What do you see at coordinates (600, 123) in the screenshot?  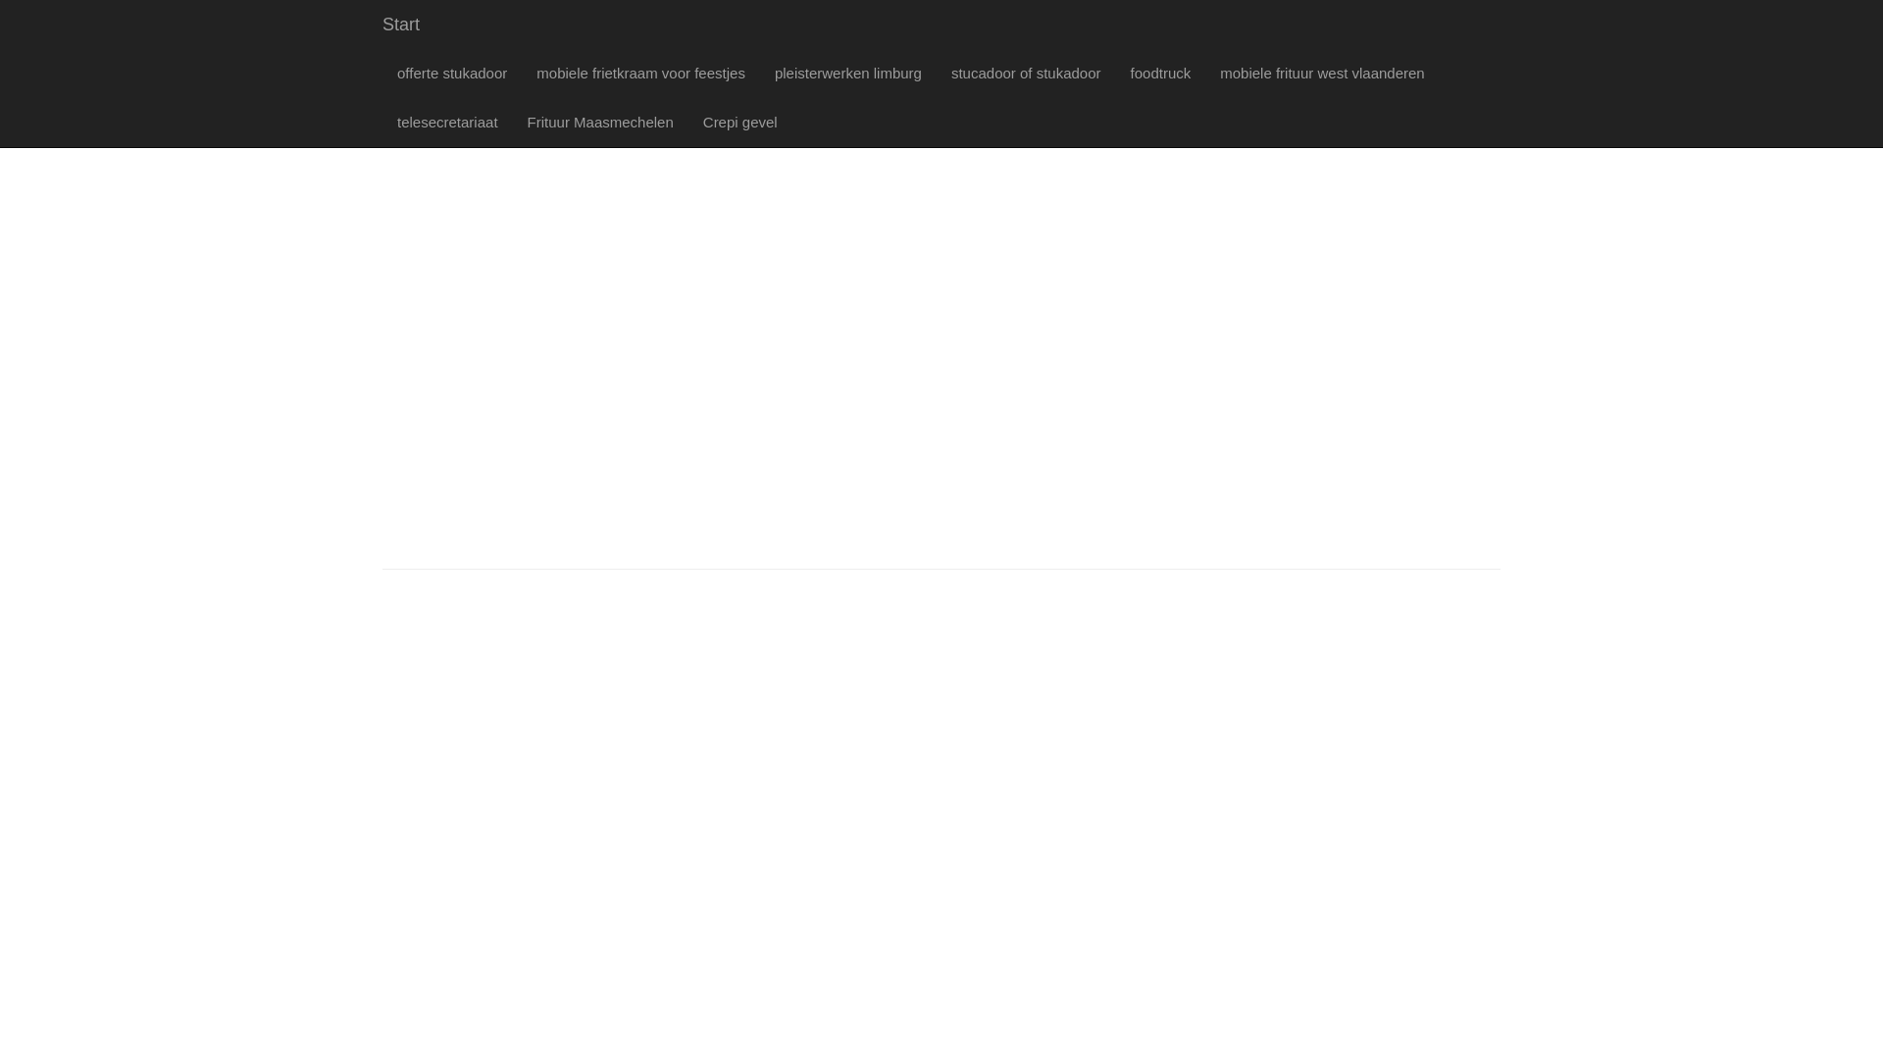 I see `Frituur Maasmechelen` at bounding box center [600, 123].